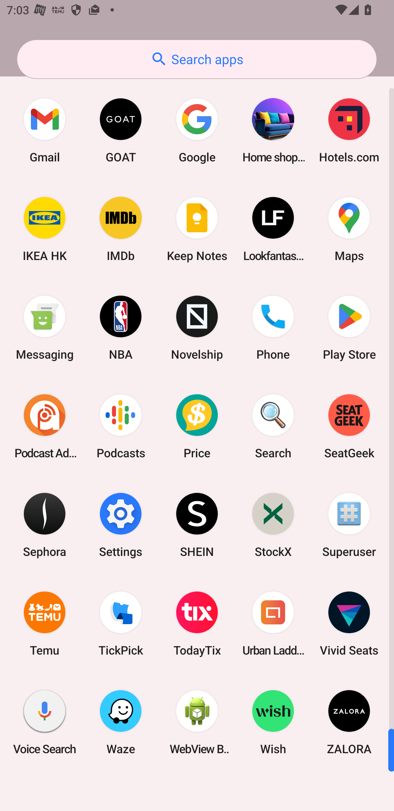 The width and height of the screenshot is (394, 811). Describe the element at coordinates (273, 426) in the screenshot. I see `Search` at that location.